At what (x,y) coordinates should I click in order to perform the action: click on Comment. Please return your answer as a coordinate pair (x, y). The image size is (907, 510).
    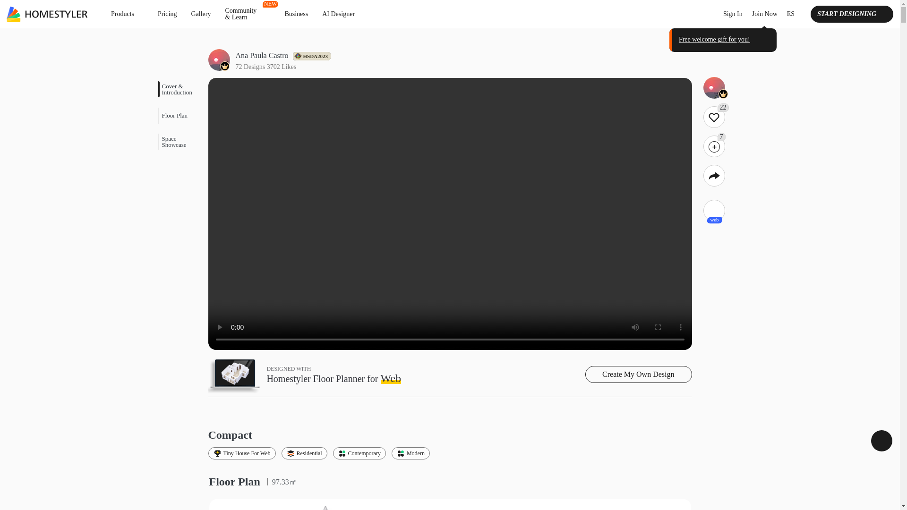
    Looking at the image, I should click on (714, 146).